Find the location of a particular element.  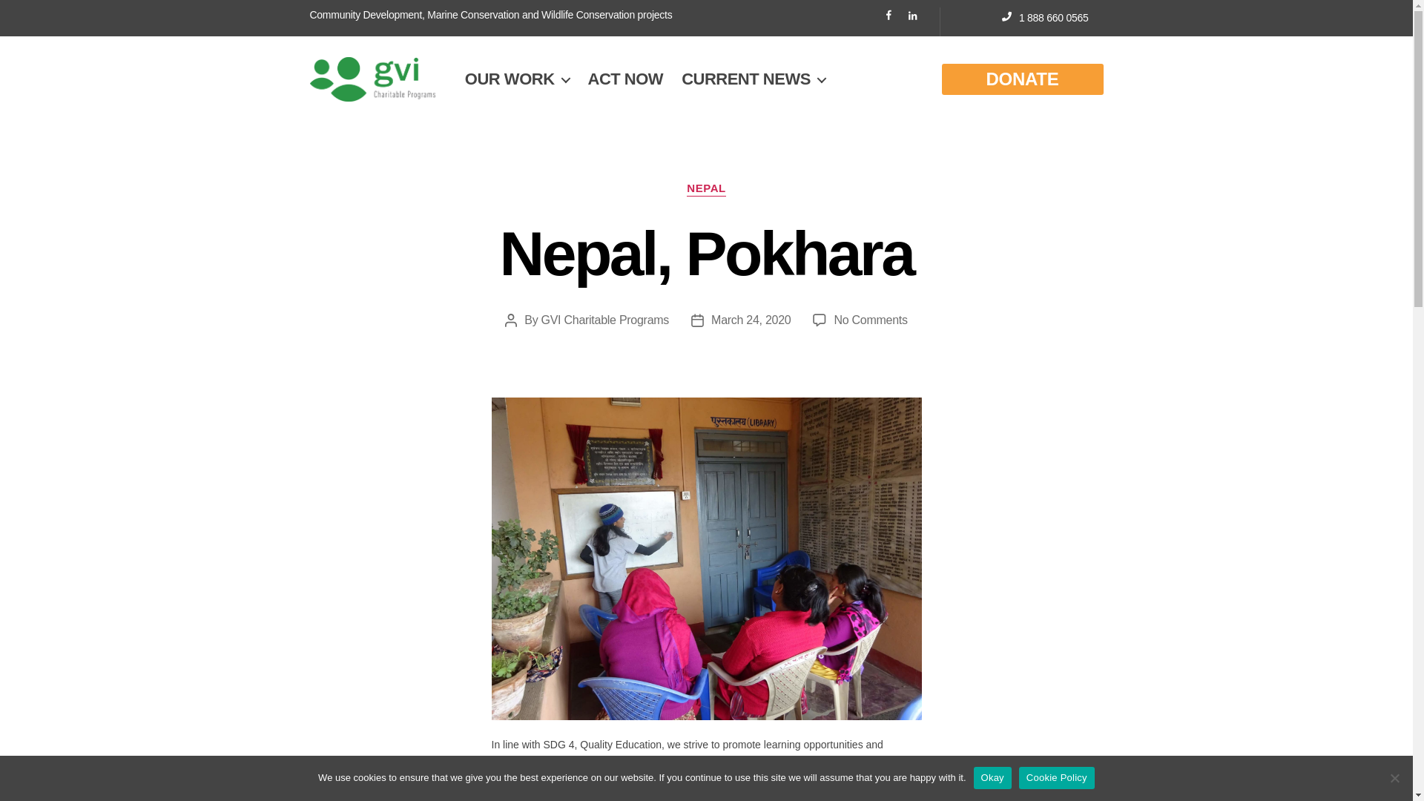

OUR WORK is located at coordinates (518, 79).